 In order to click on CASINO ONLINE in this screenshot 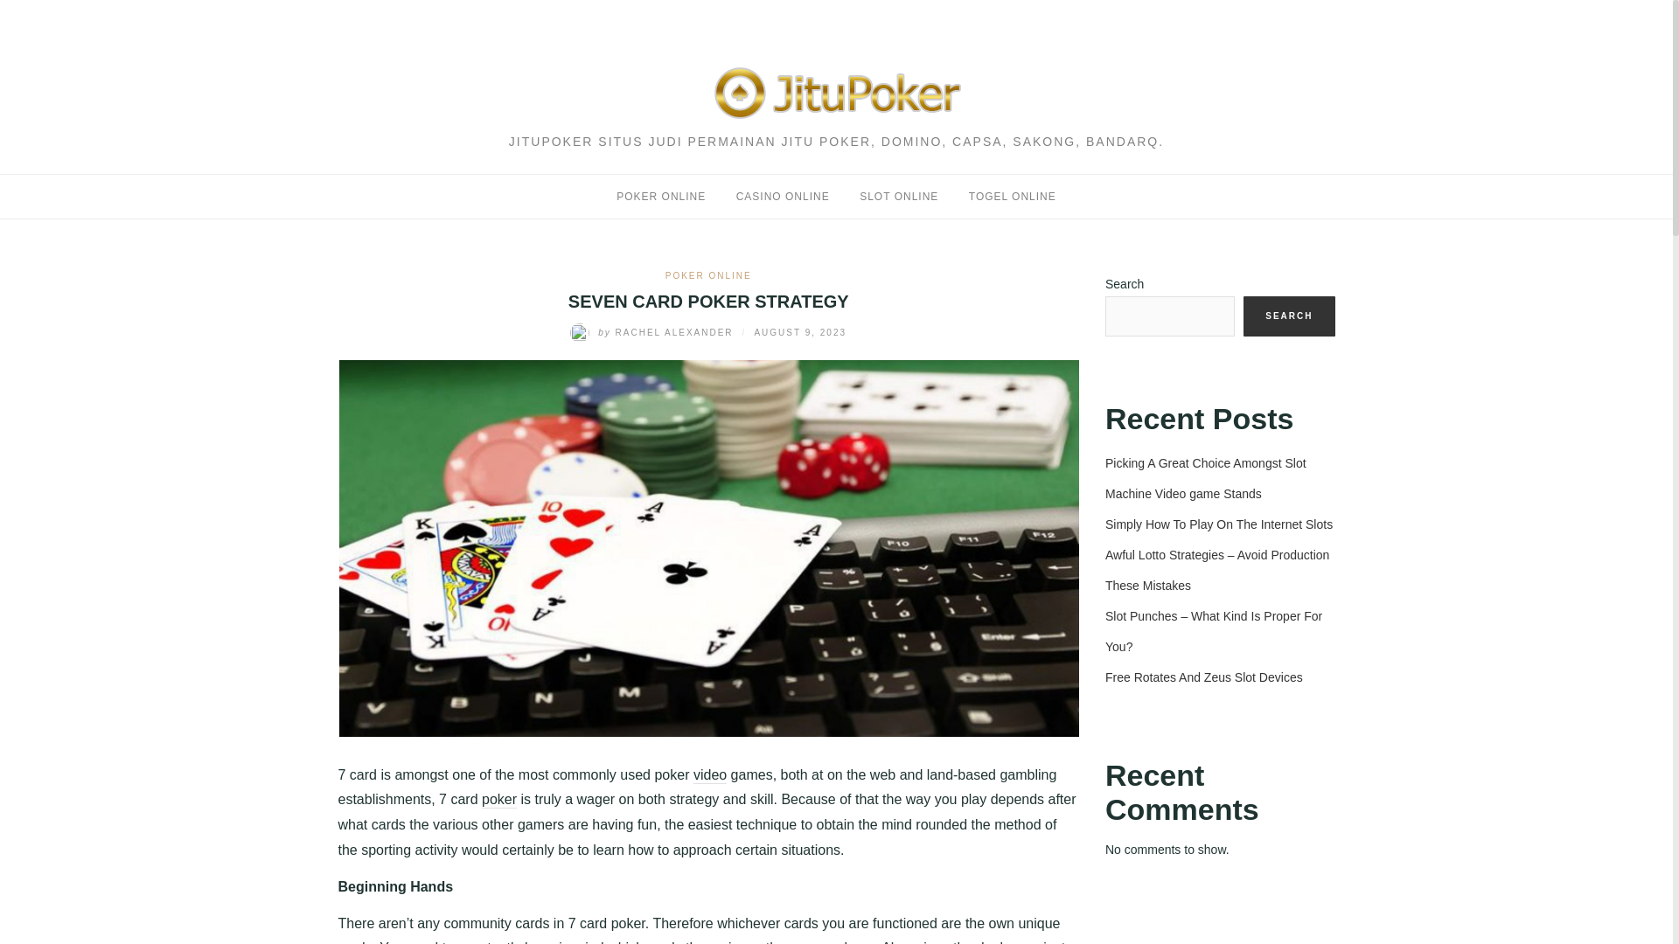, I will do `click(783, 197)`.